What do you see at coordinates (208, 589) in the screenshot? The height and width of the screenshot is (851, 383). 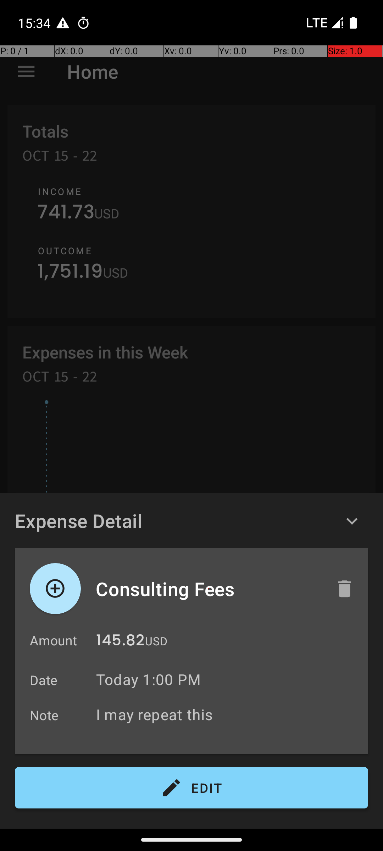 I see `Consulting Fees` at bounding box center [208, 589].